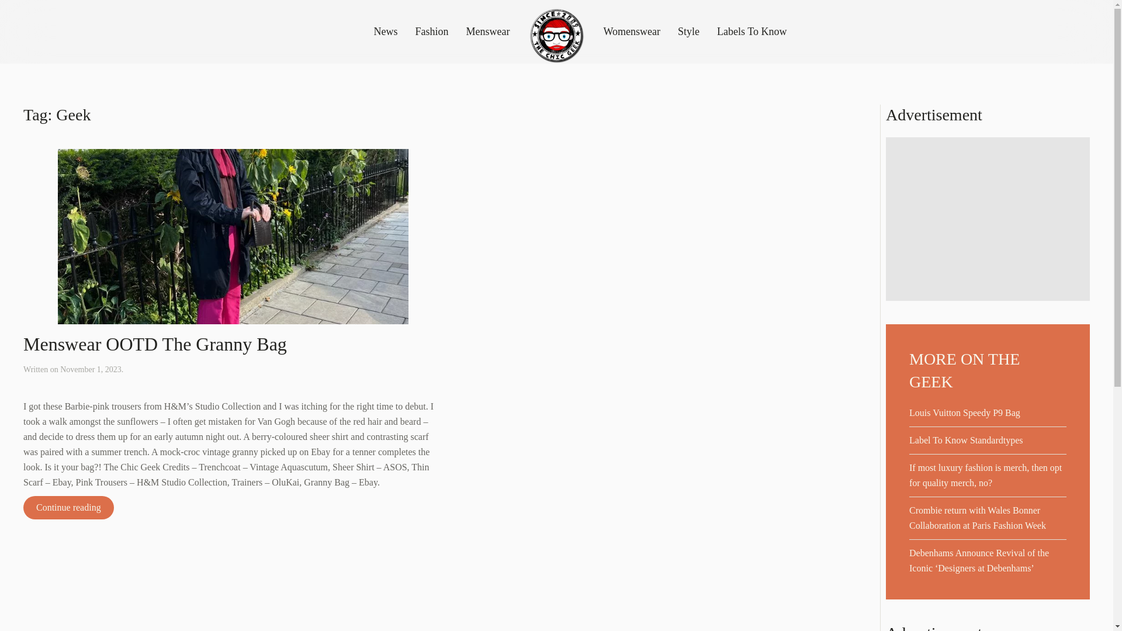 The height and width of the screenshot is (631, 1122). What do you see at coordinates (489, 32) in the screenshot?
I see `Menswear` at bounding box center [489, 32].